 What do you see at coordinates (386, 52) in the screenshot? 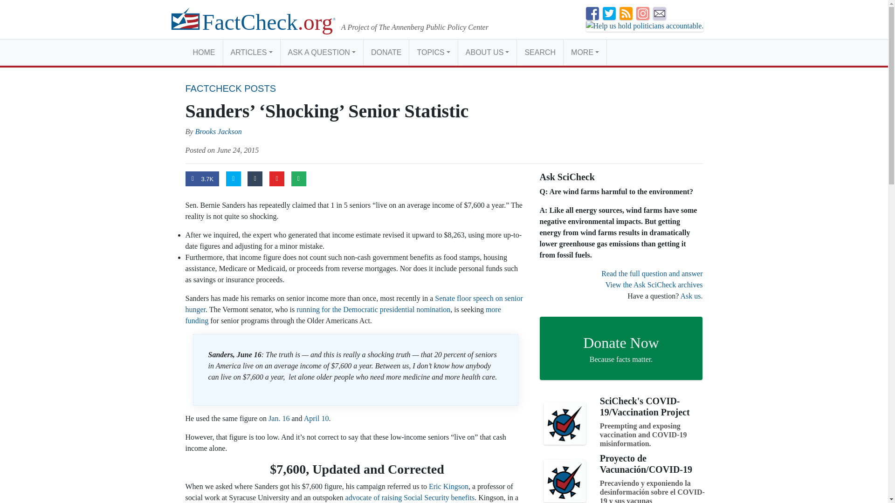
I see `DONATE` at bounding box center [386, 52].